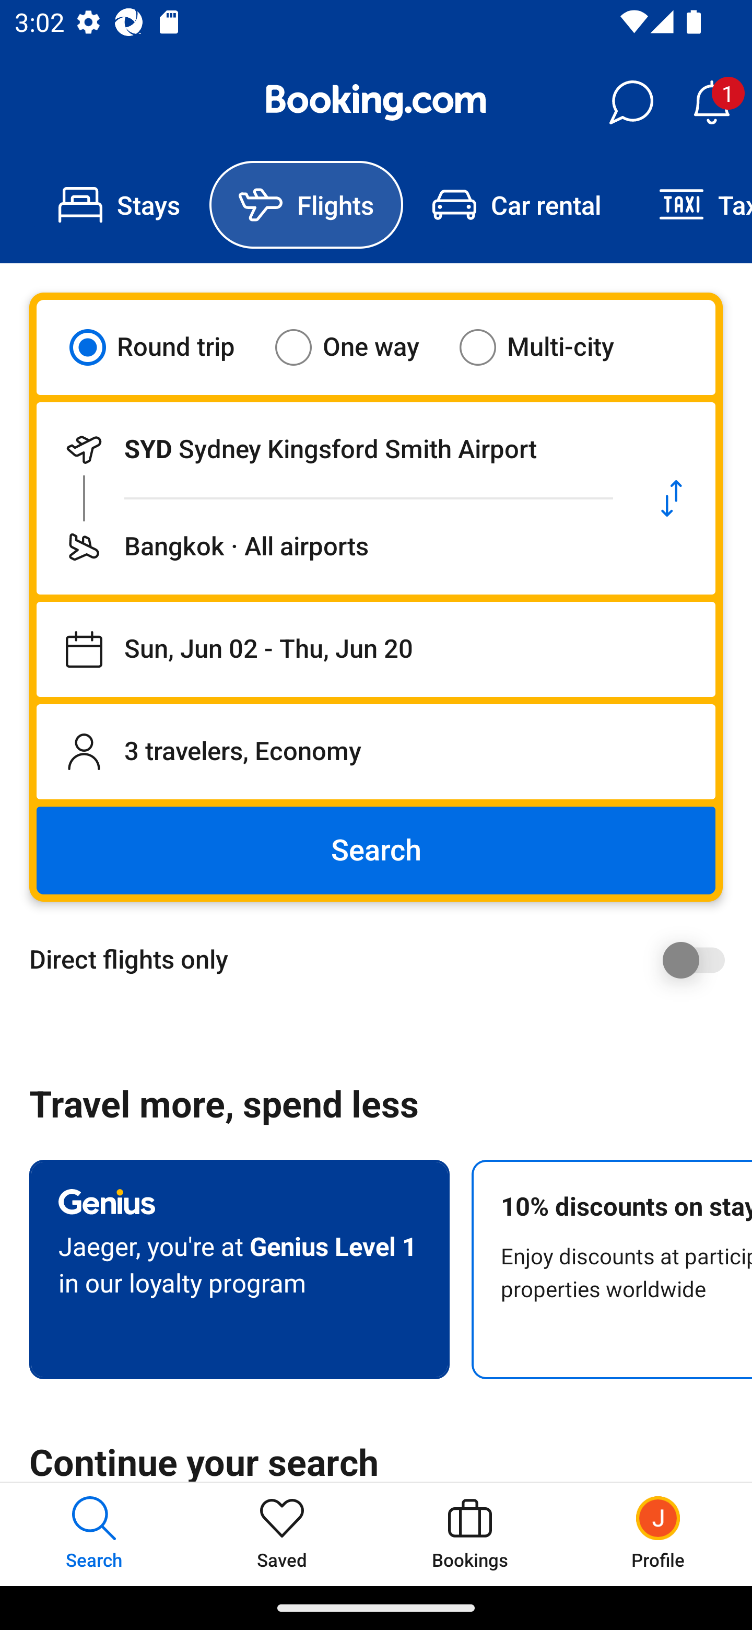 This screenshot has width=752, height=1630. I want to click on Swap departure location and destination, so click(672, 498).